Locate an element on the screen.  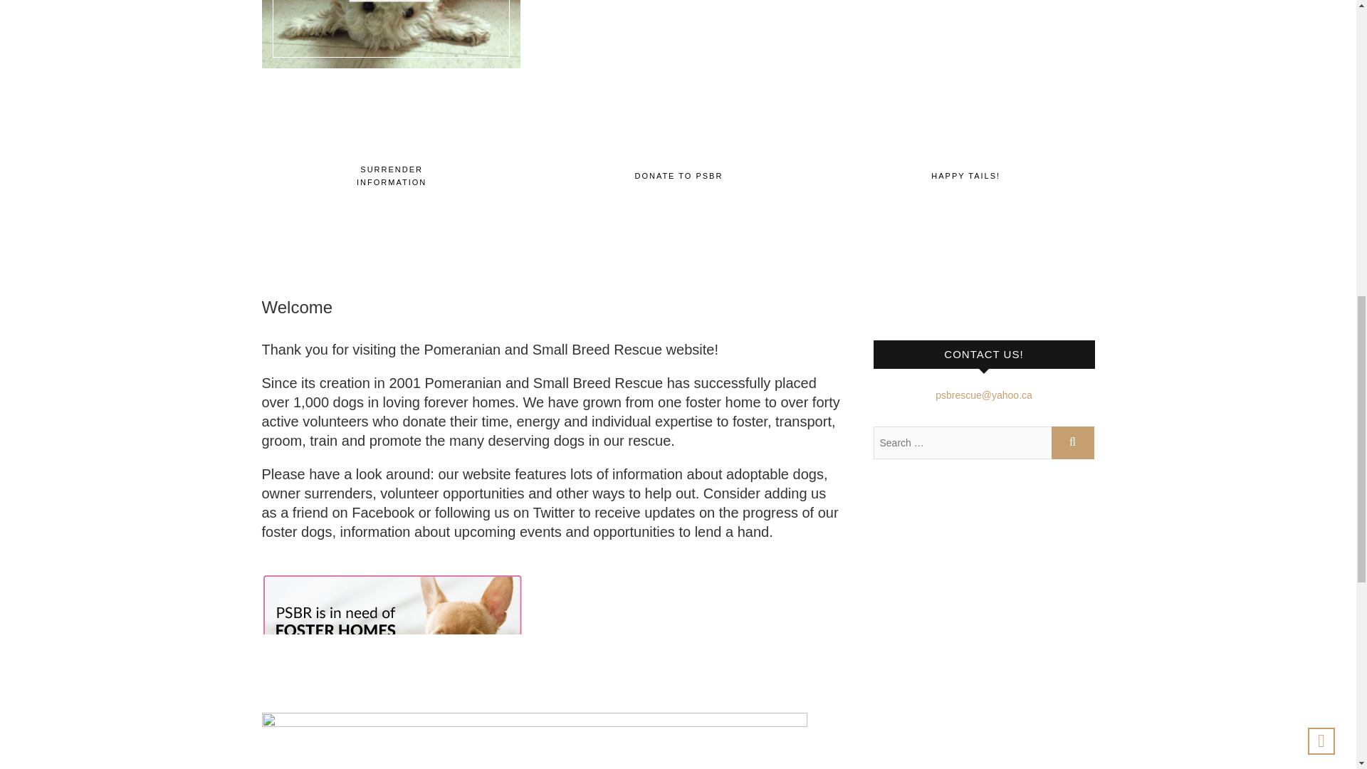
Happy Tails! is located at coordinates (965, 175).